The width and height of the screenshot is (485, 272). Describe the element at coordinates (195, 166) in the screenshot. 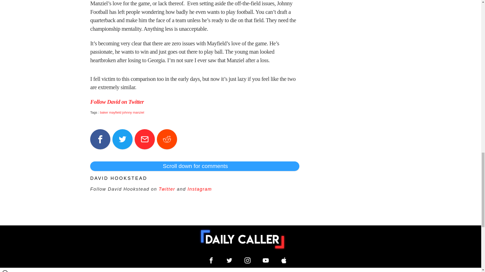

I see `Scroll down for comments` at that location.